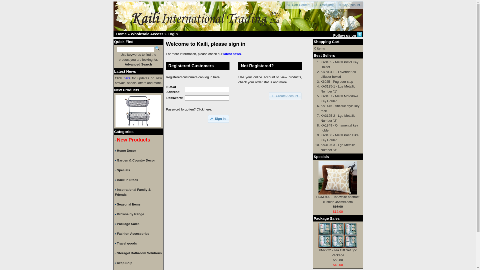 This screenshot has width=480, height=270. What do you see at coordinates (128, 204) in the screenshot?
I see `Seasonal Items` at bounding box center [128, 204].